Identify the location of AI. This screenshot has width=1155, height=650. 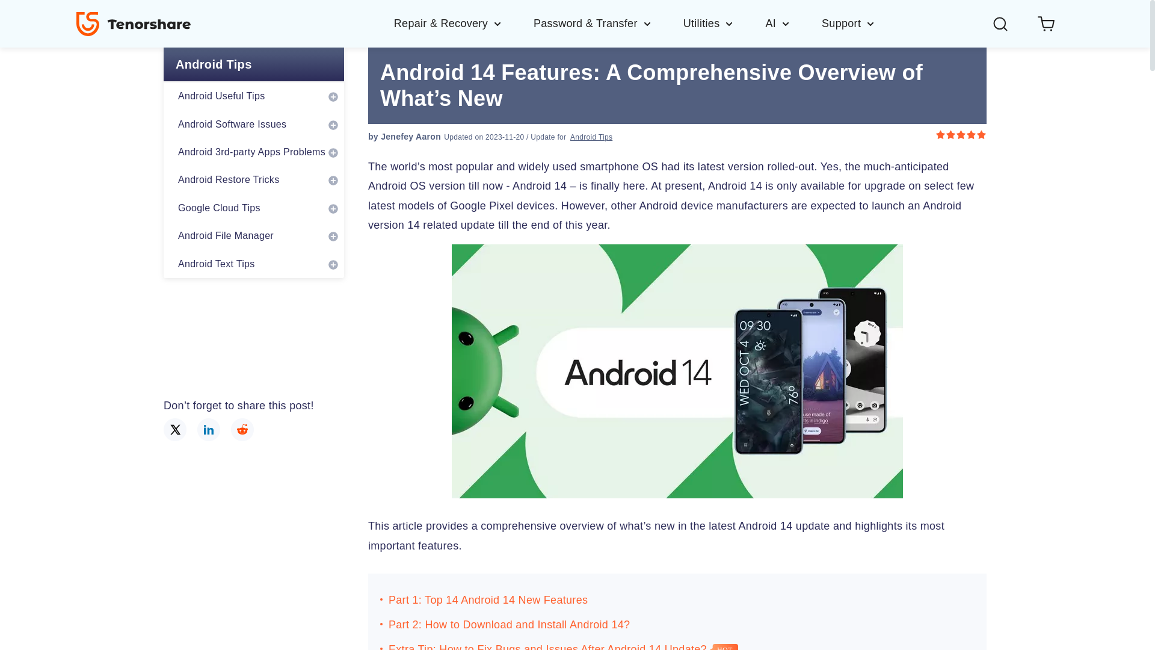
(793, 23).